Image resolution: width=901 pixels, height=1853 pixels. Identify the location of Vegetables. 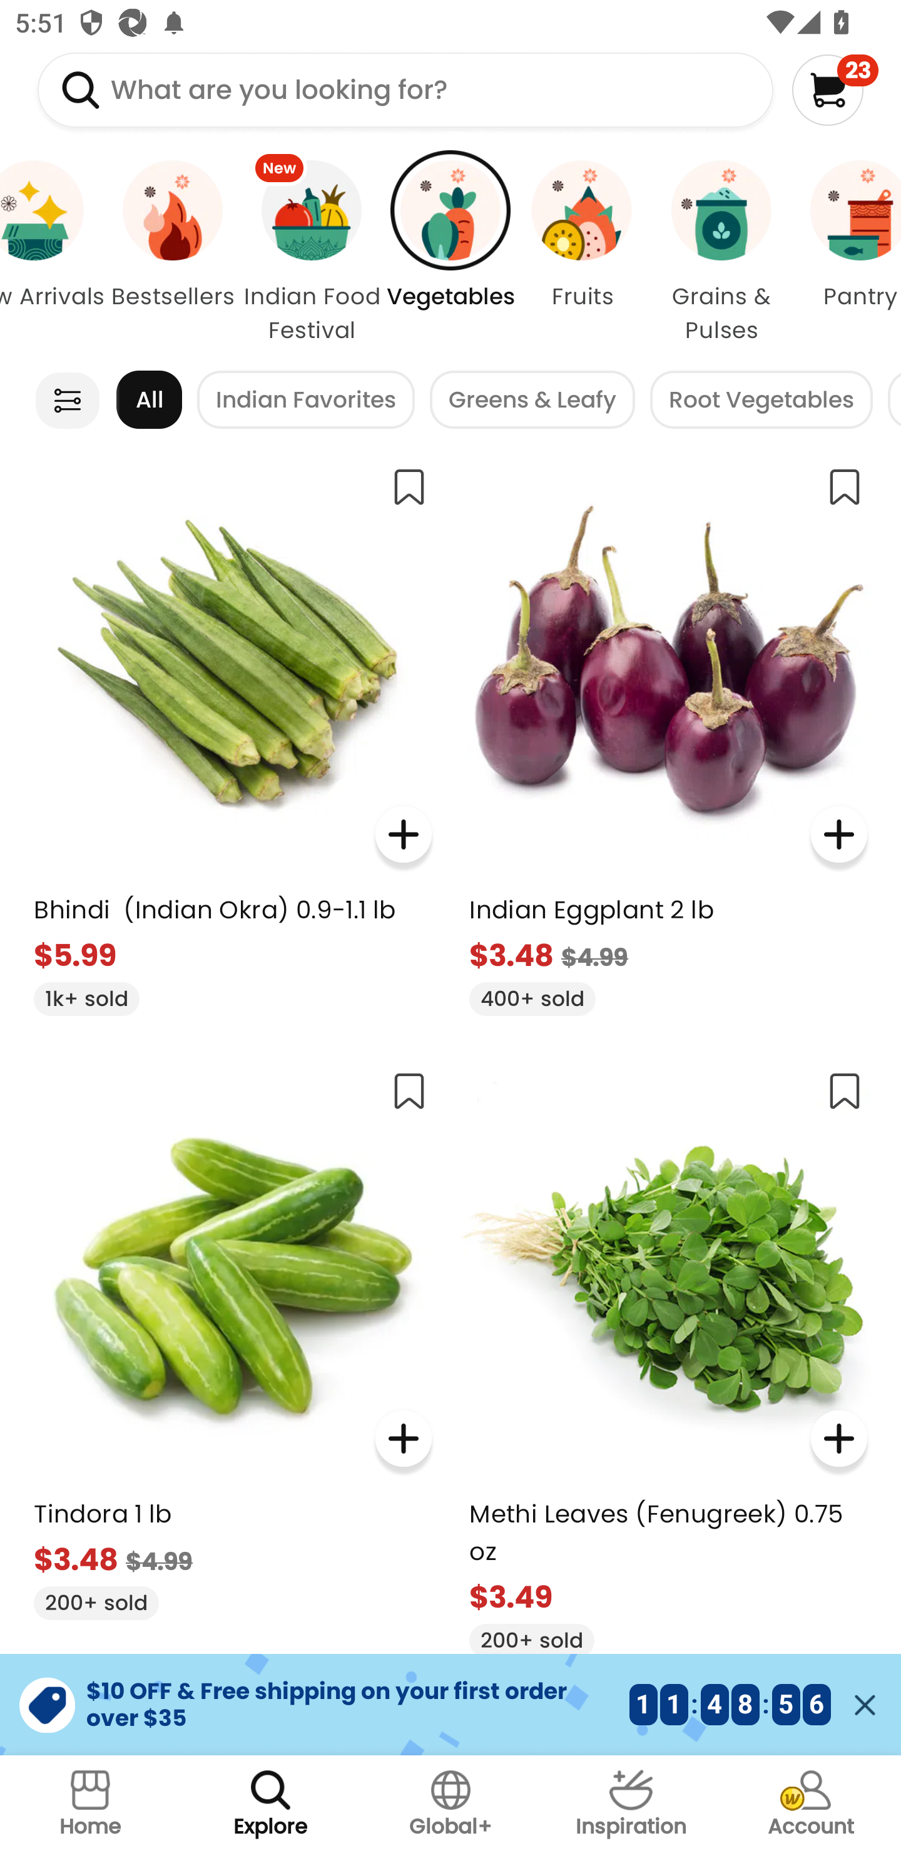
(450, 253).